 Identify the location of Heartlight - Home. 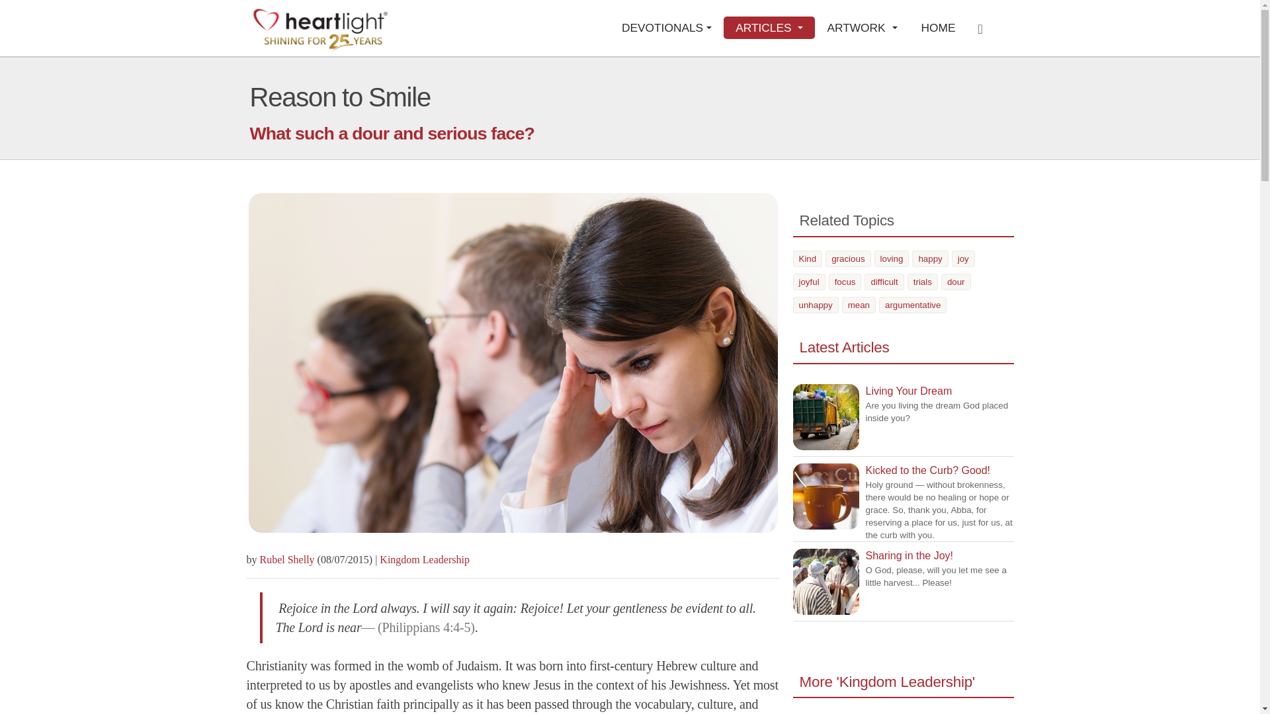
(320, 29).